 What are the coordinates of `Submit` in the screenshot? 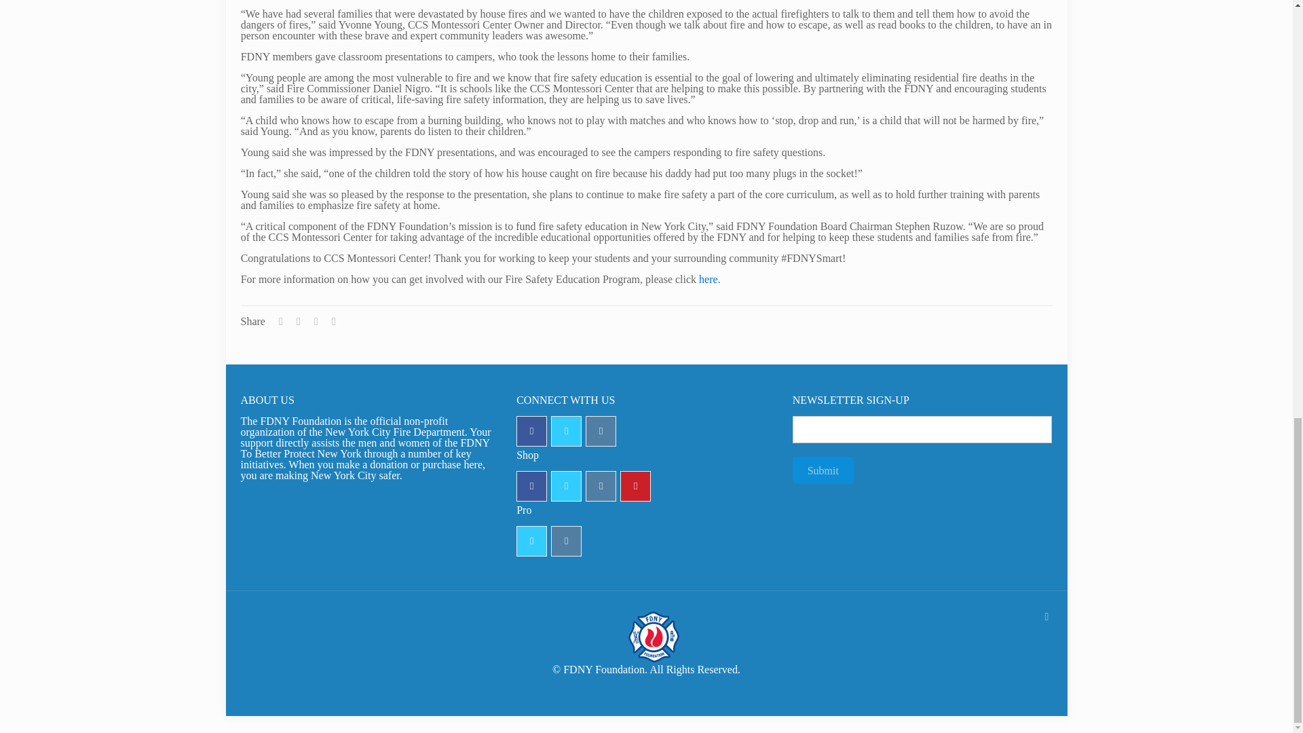 It's located at (823, 470).